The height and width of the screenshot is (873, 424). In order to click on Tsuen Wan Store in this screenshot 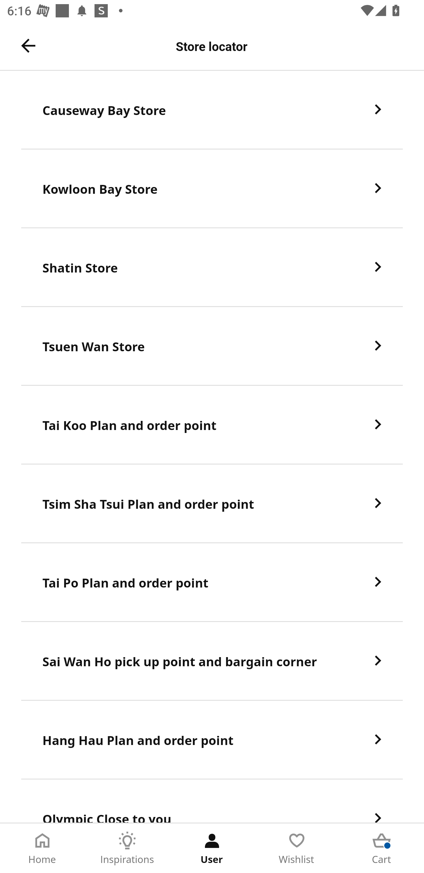, I will do `click(212, 346)`.